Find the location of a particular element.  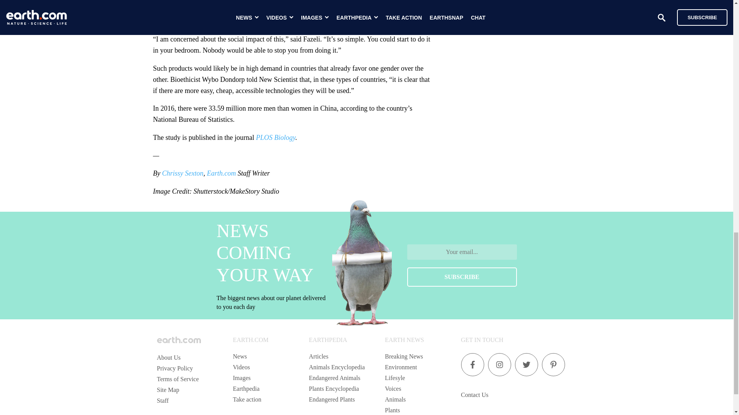

Earth.com is located at coordinates (221, 173).